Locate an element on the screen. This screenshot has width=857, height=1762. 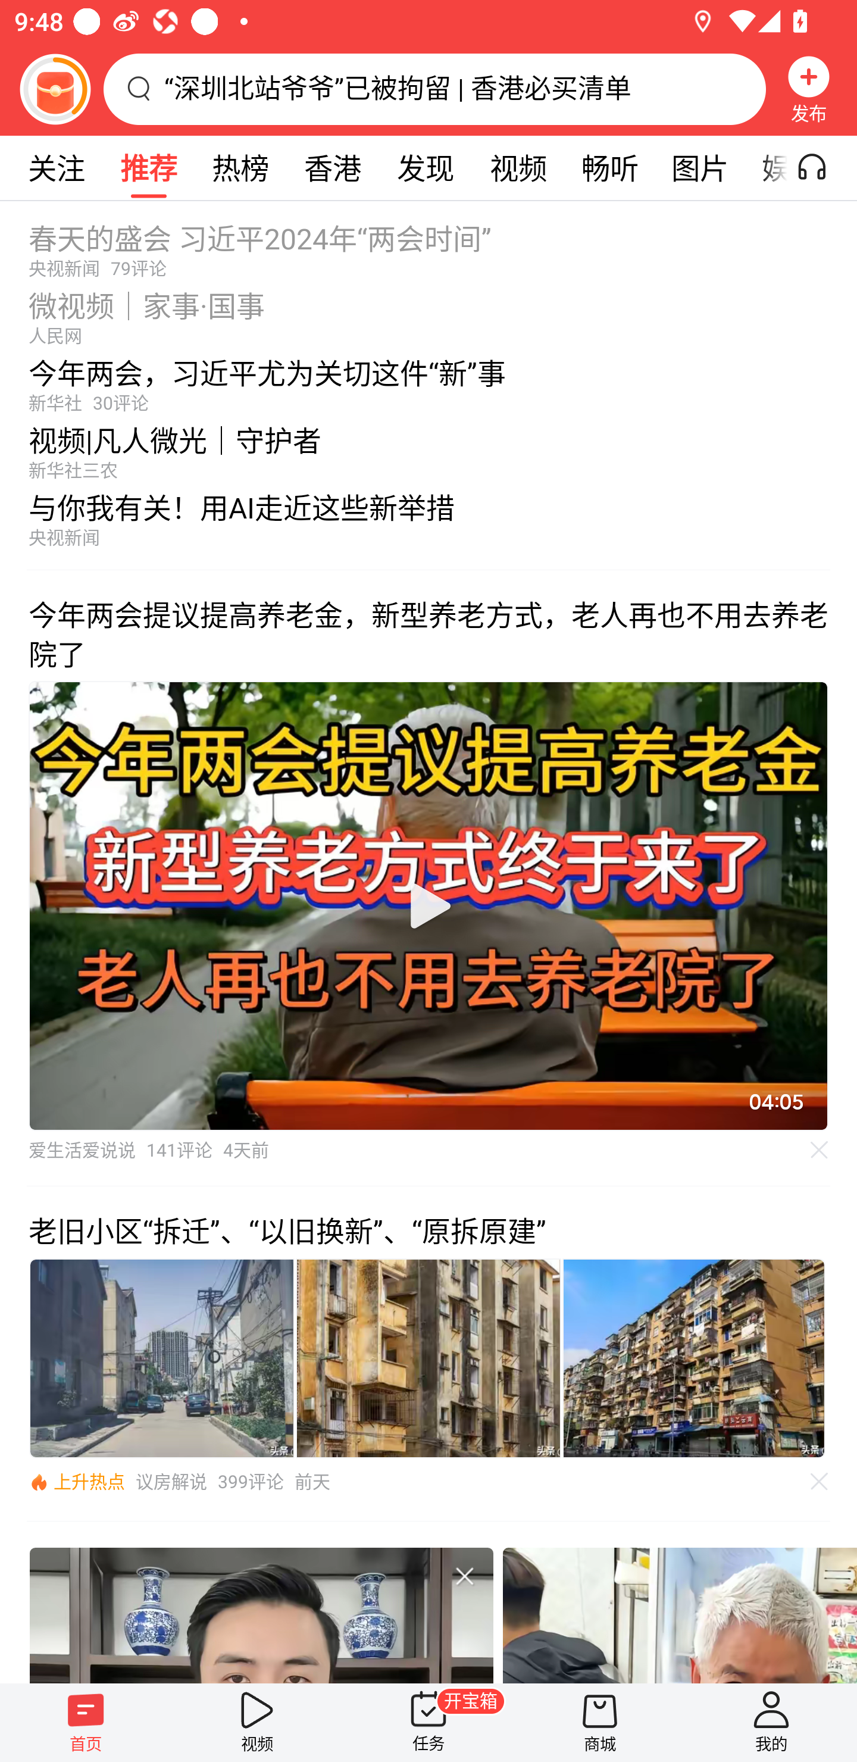
视频 is located at coordinates (257, 1722).